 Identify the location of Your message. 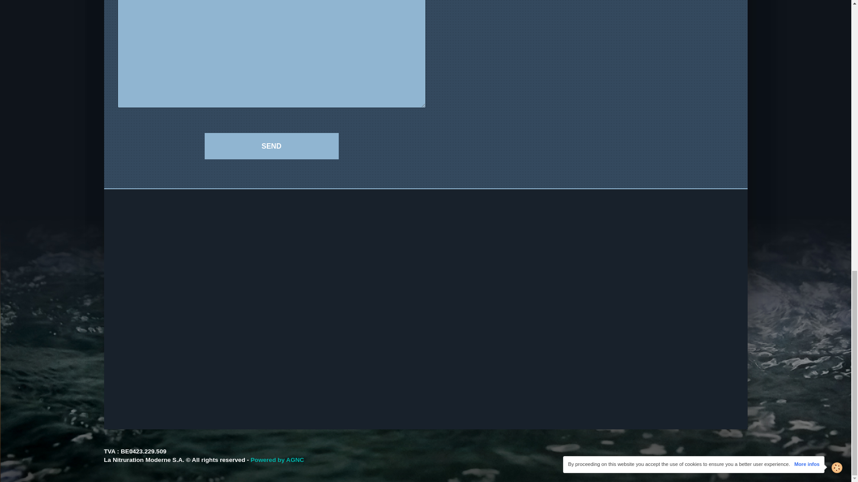
(271, 54).